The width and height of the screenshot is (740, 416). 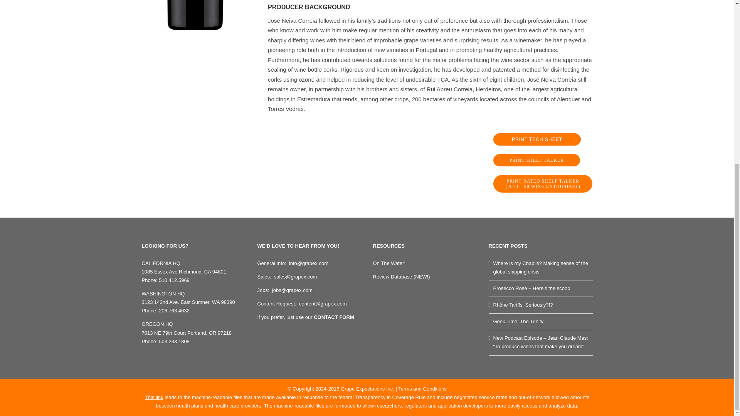 What do you see at coordinates (537, 139) in the screenshot?
I see `PRINT TECH SHEET` at bounding box center [537, 139].